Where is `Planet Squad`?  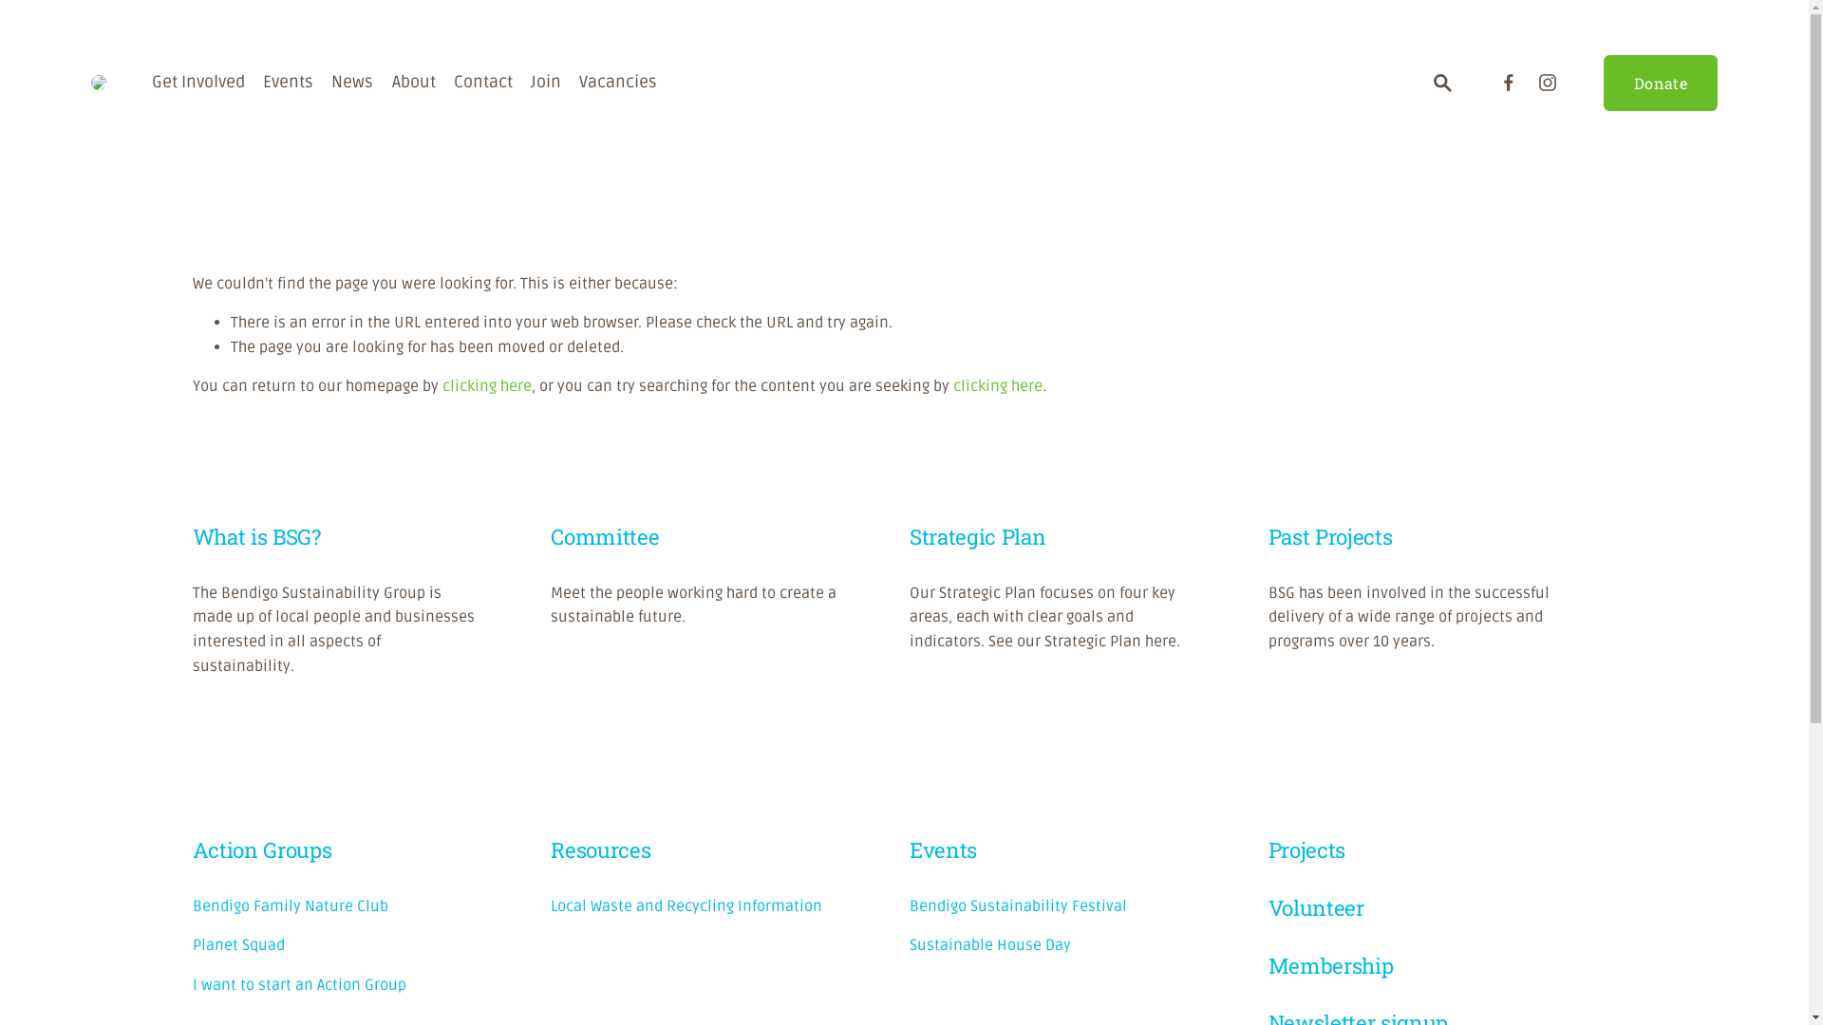 Planet Squad is located at coordinates (239, 946).